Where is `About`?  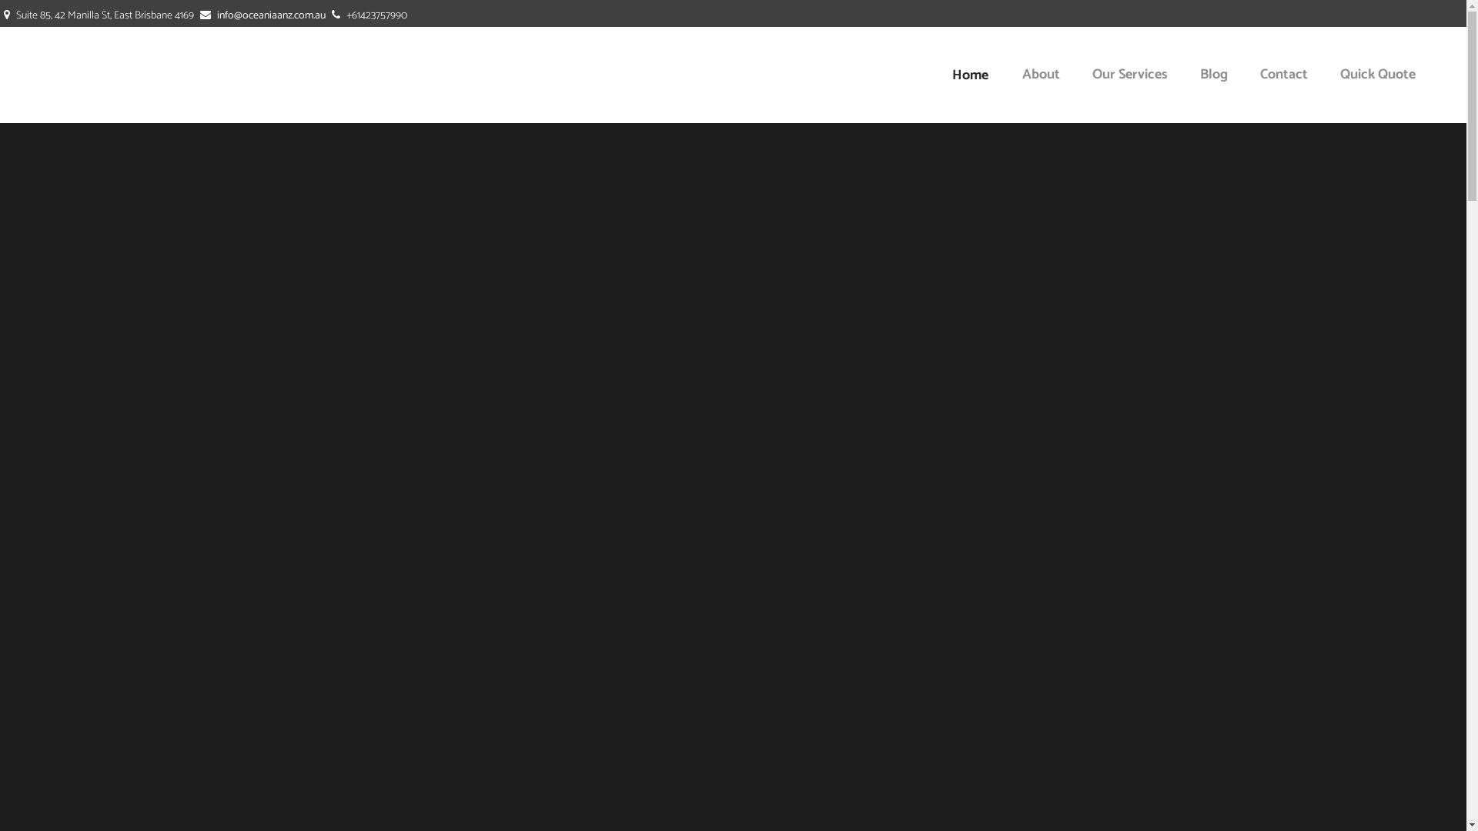 About is located at coordinates (1041, 75).